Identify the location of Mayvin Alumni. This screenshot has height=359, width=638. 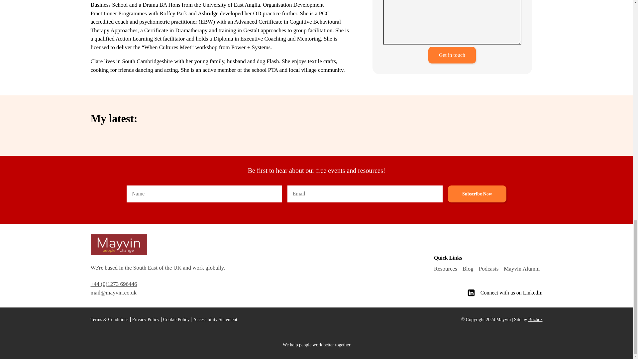
(522, 269).